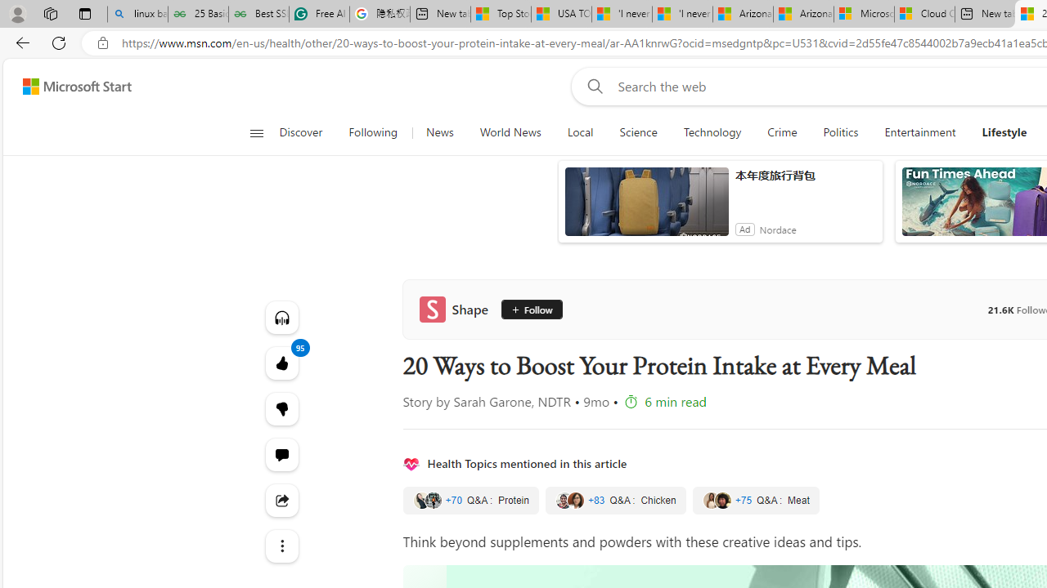  Describe the element at coordinates (281, 408) in the screenshot. I see `95` at that location.